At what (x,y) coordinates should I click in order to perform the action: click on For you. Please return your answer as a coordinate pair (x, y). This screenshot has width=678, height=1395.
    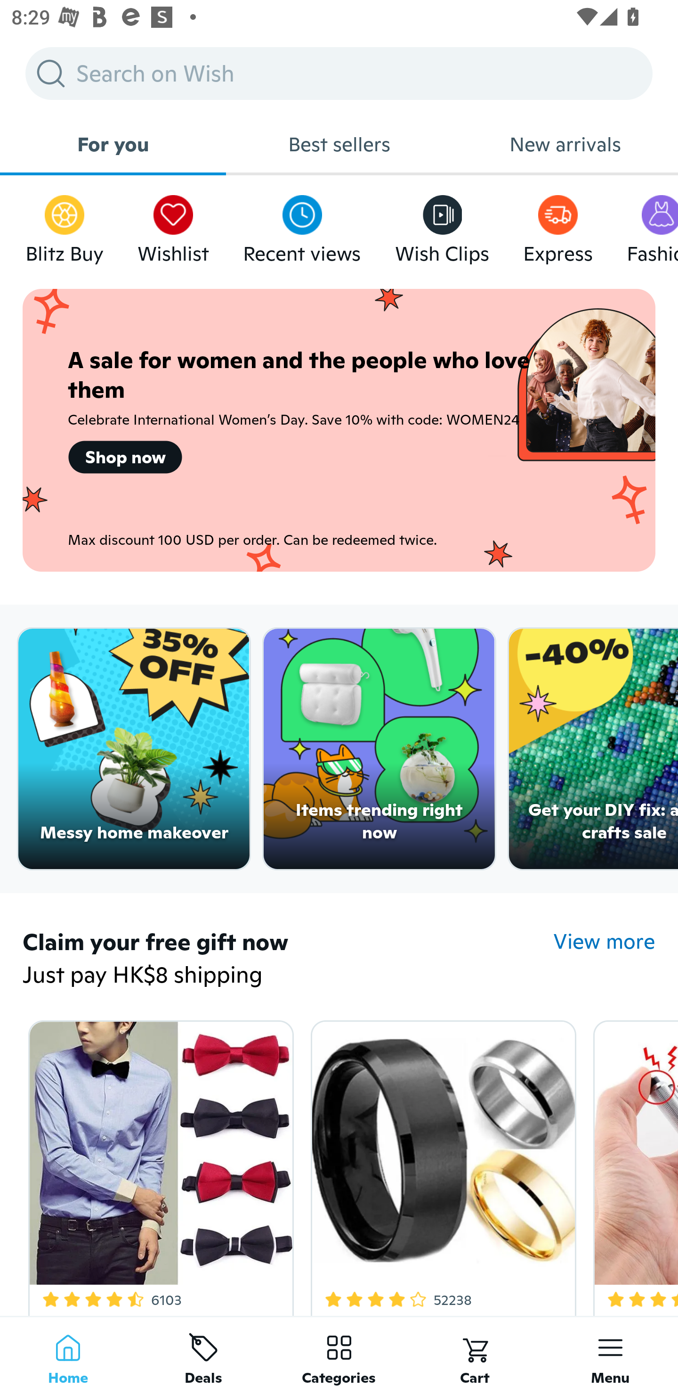
    Looking at the image, I should click on (113, 144).